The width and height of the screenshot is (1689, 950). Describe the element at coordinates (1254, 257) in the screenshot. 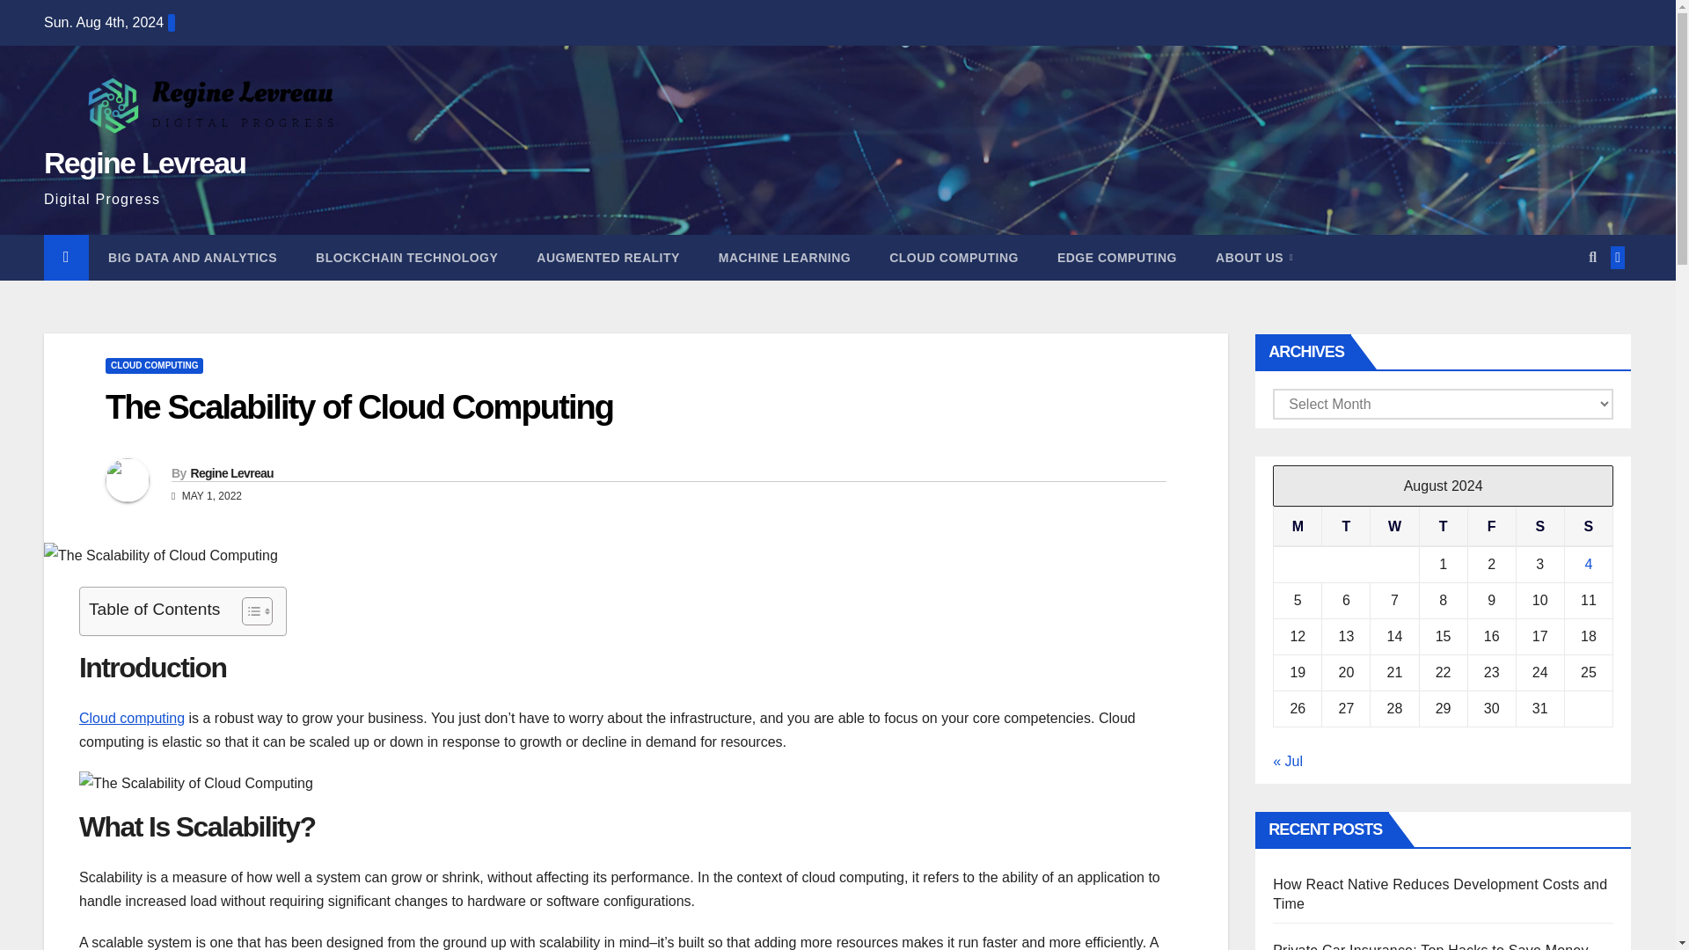

I see `ABOUT US` at that location.